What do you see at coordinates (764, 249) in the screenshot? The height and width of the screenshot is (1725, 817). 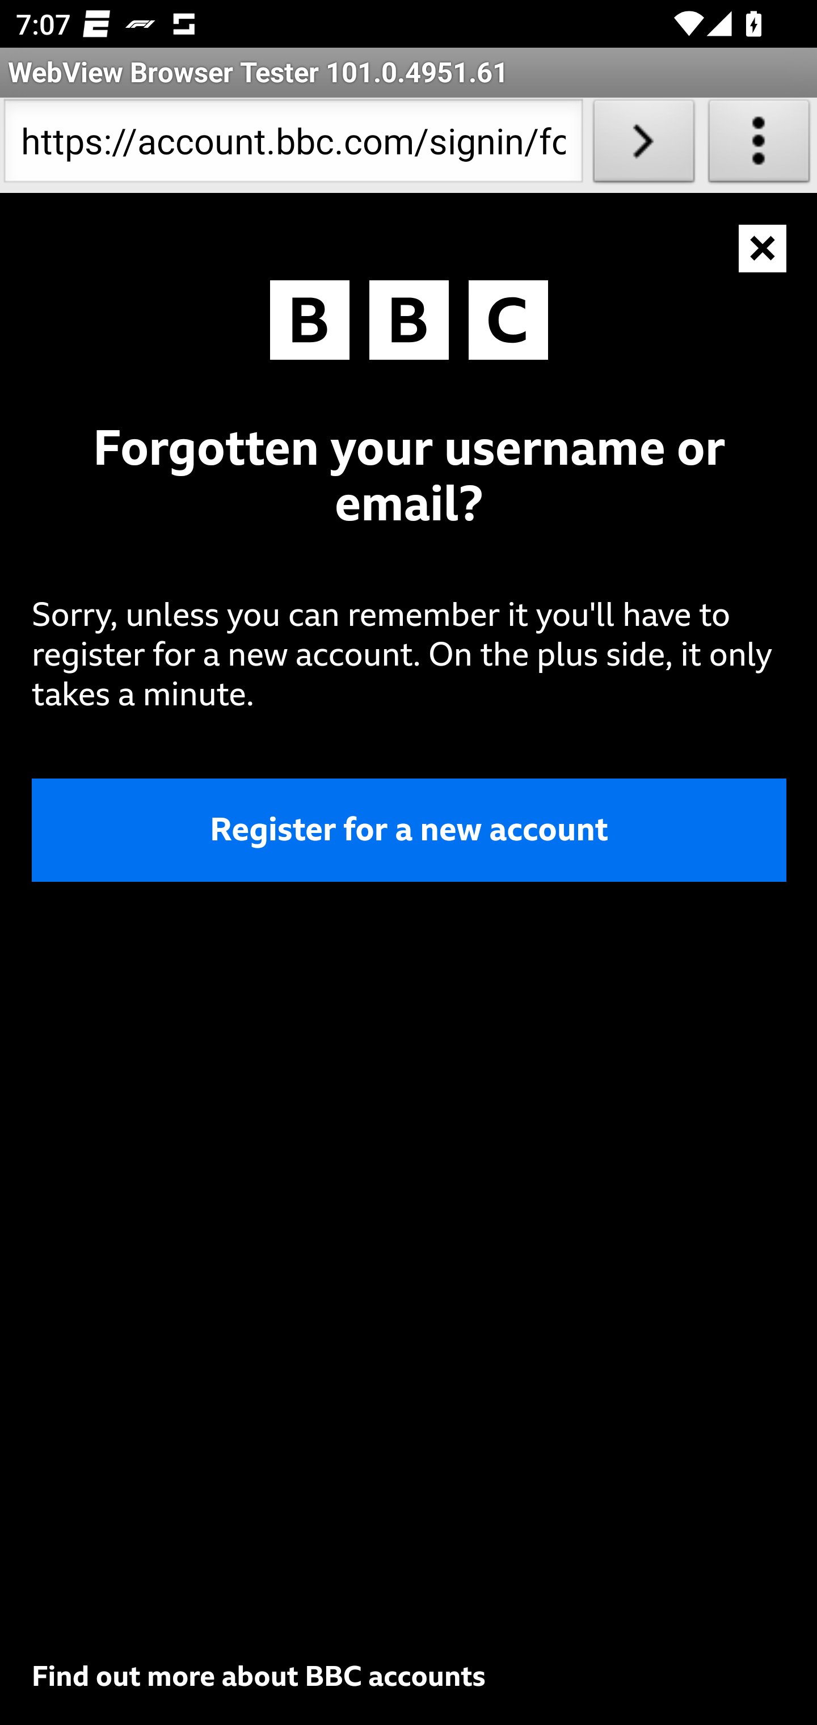 I see `Close and return to where you originally came from` at bounding box center [764, 249].